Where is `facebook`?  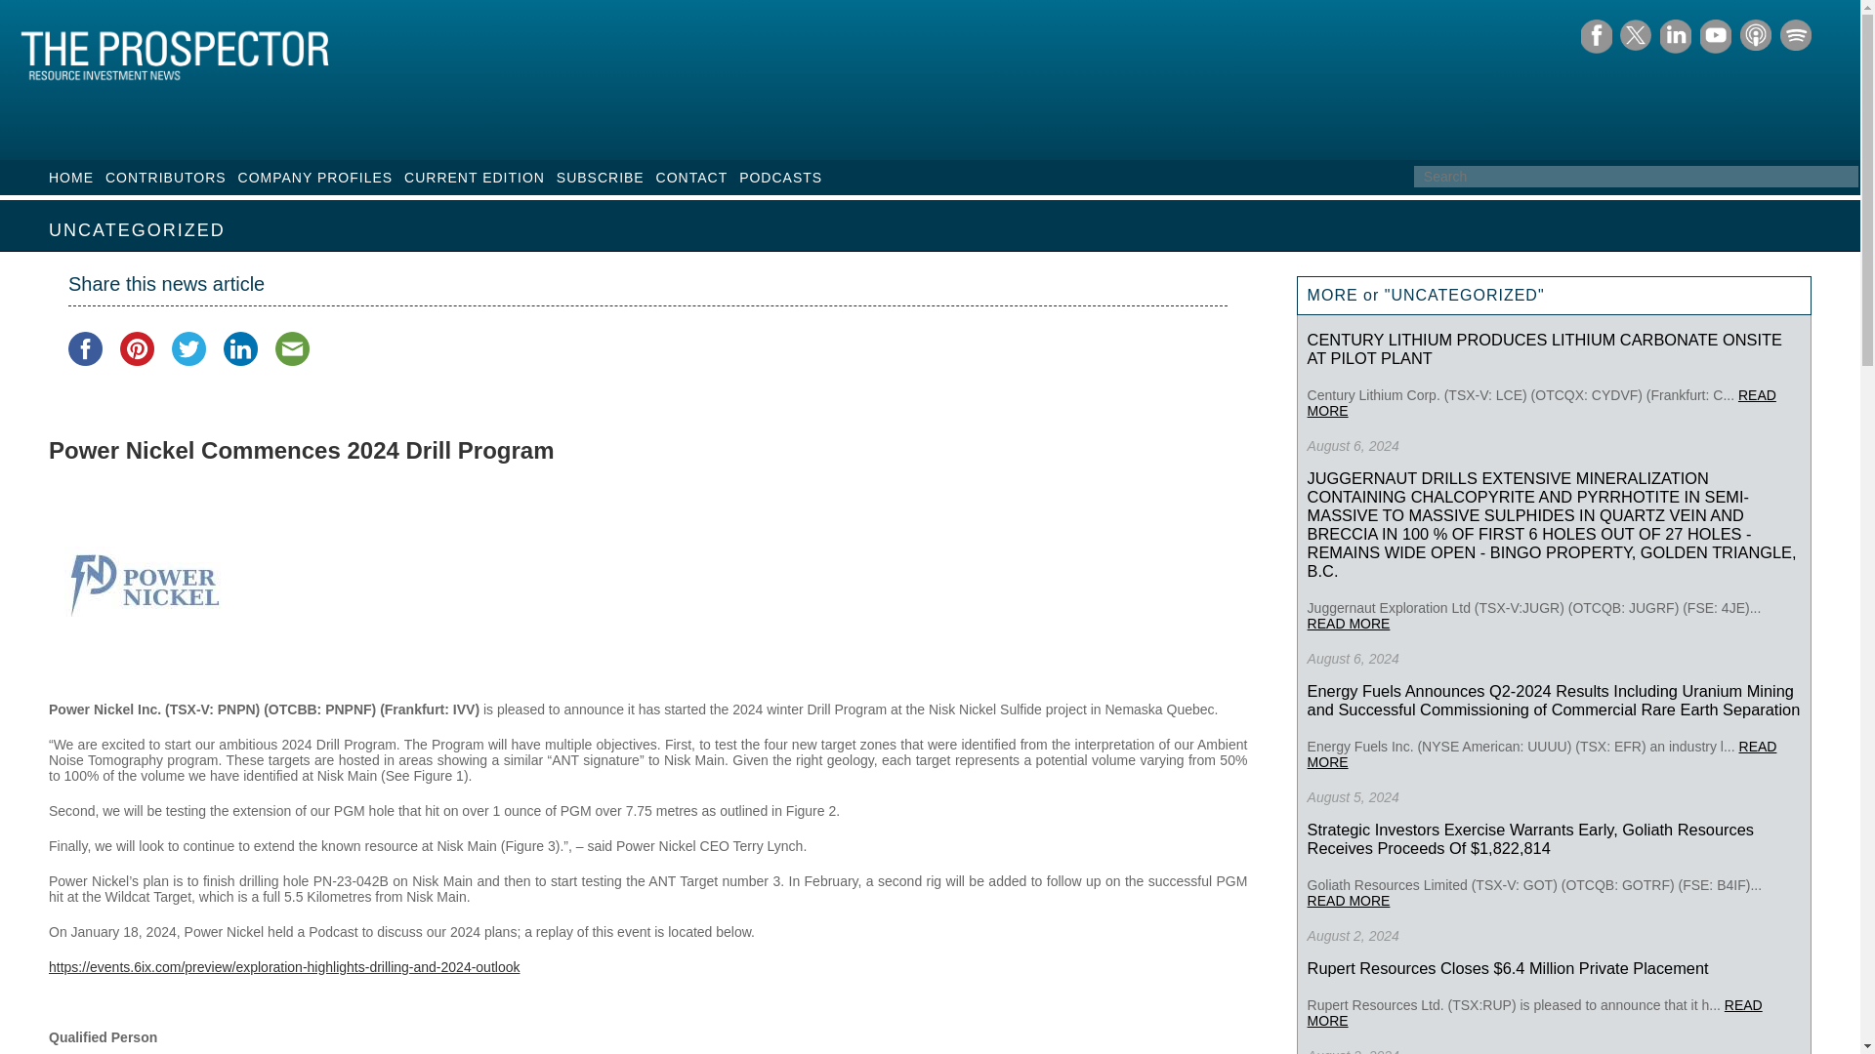
facebook is located at coordinates (85, 348).